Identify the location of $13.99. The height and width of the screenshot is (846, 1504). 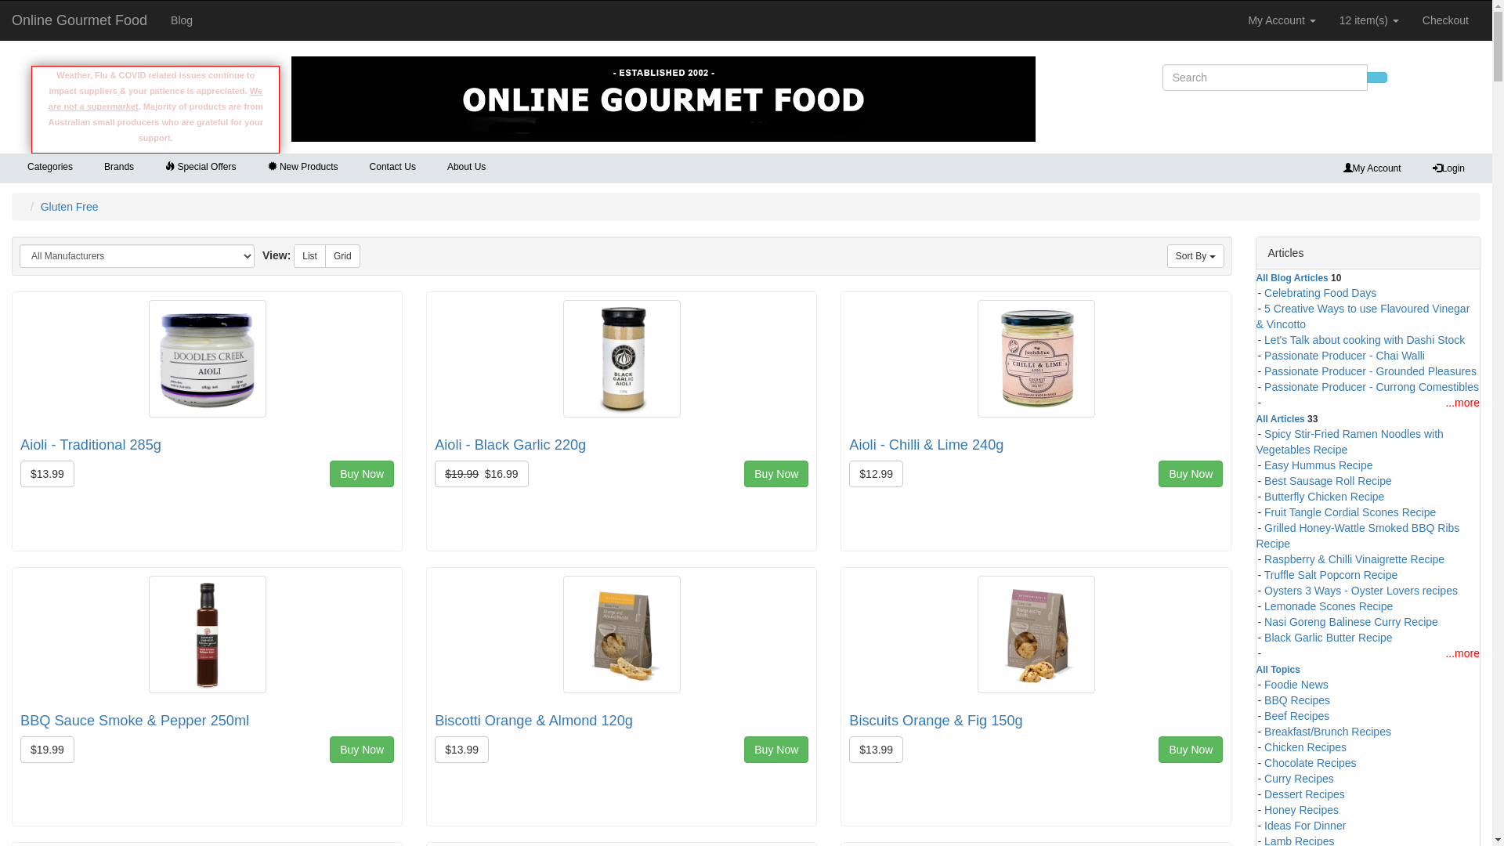
(47, 474).